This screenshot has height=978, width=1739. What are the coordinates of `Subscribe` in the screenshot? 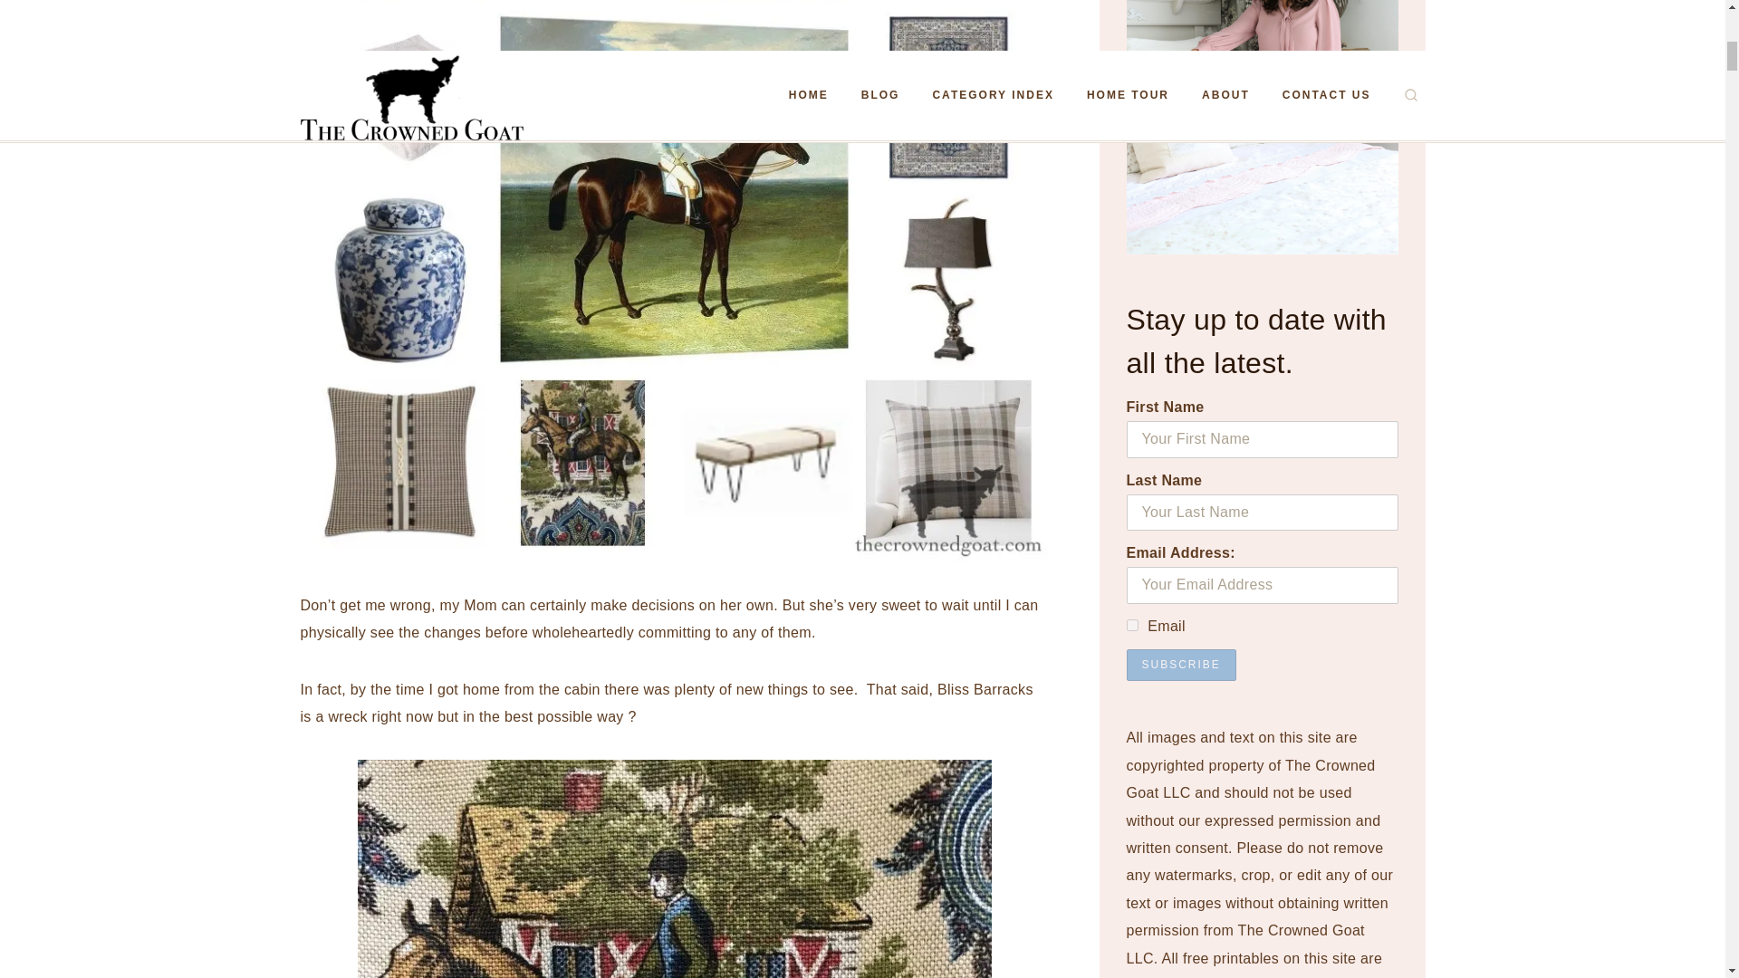 It's located at (1181, 665).